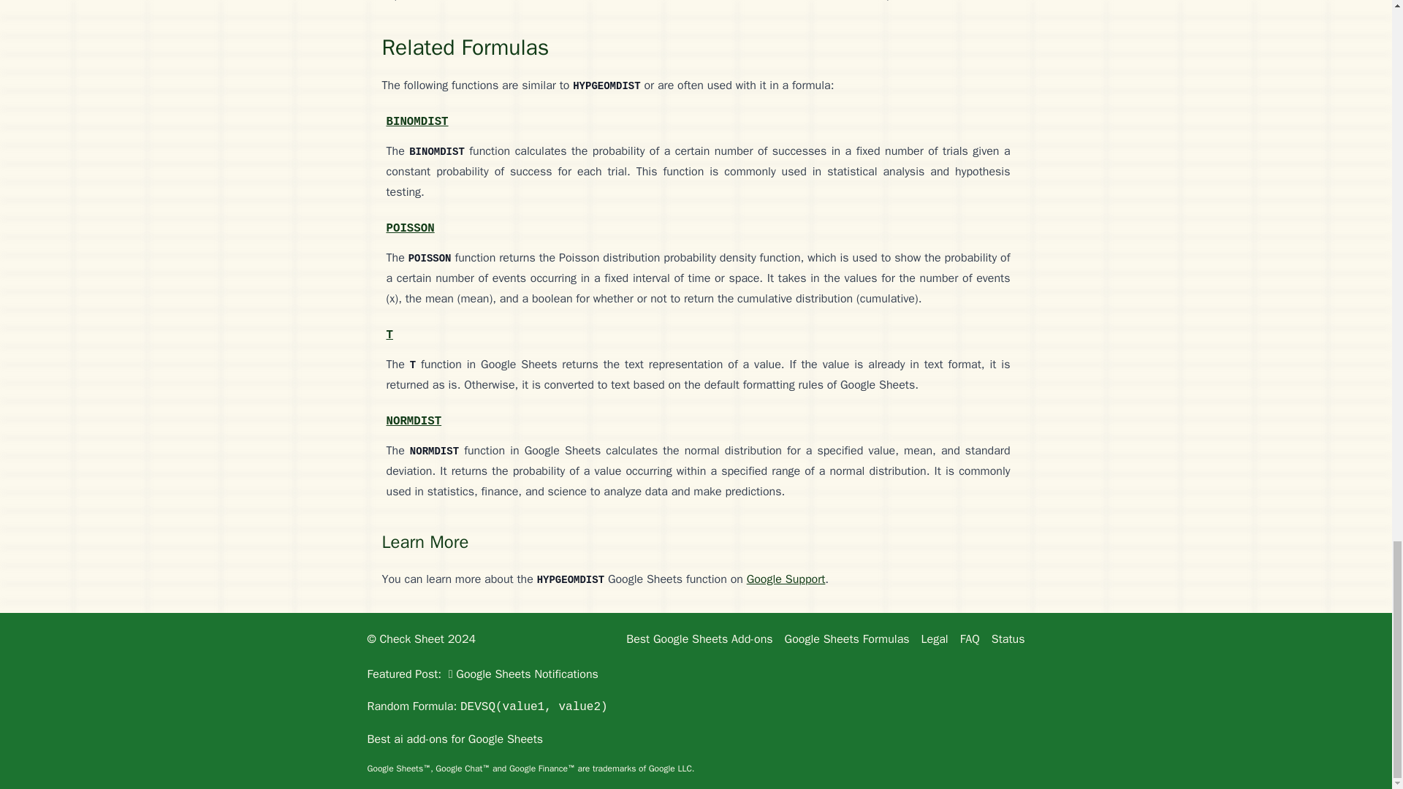  I want to click on Google Support, so click(786, 579).